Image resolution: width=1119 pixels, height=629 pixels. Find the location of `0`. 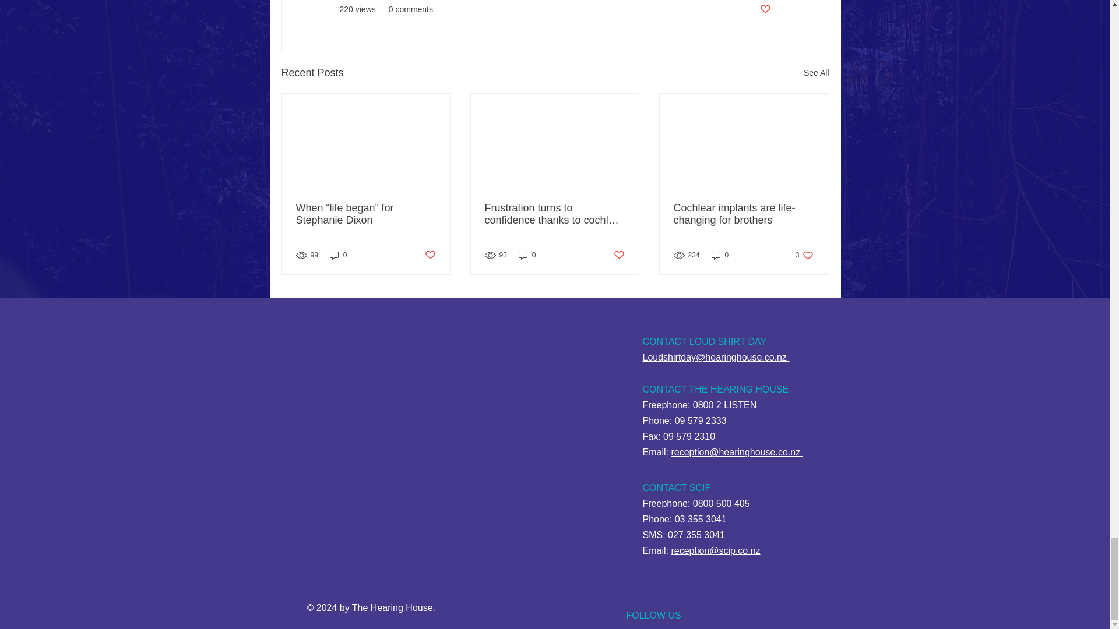

0 is located at coordinates (527, 255).